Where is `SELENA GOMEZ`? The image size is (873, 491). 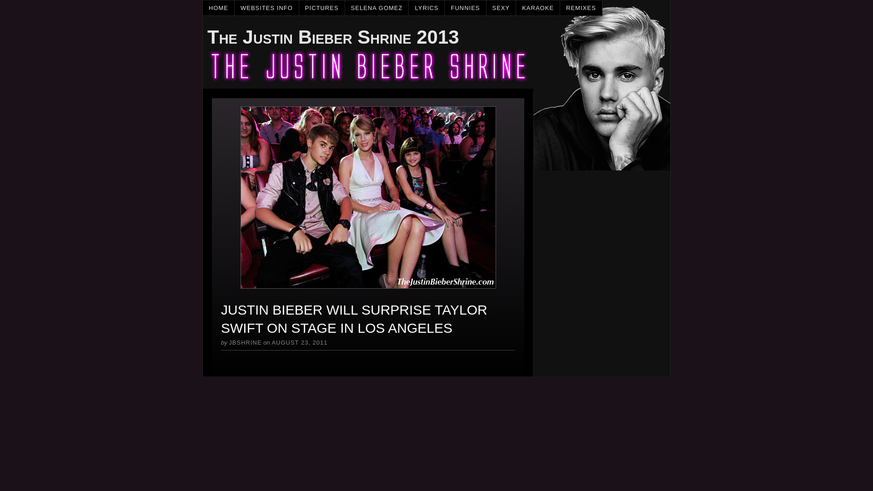
SELENA GOMEZ is located at coordinates (377, 8).